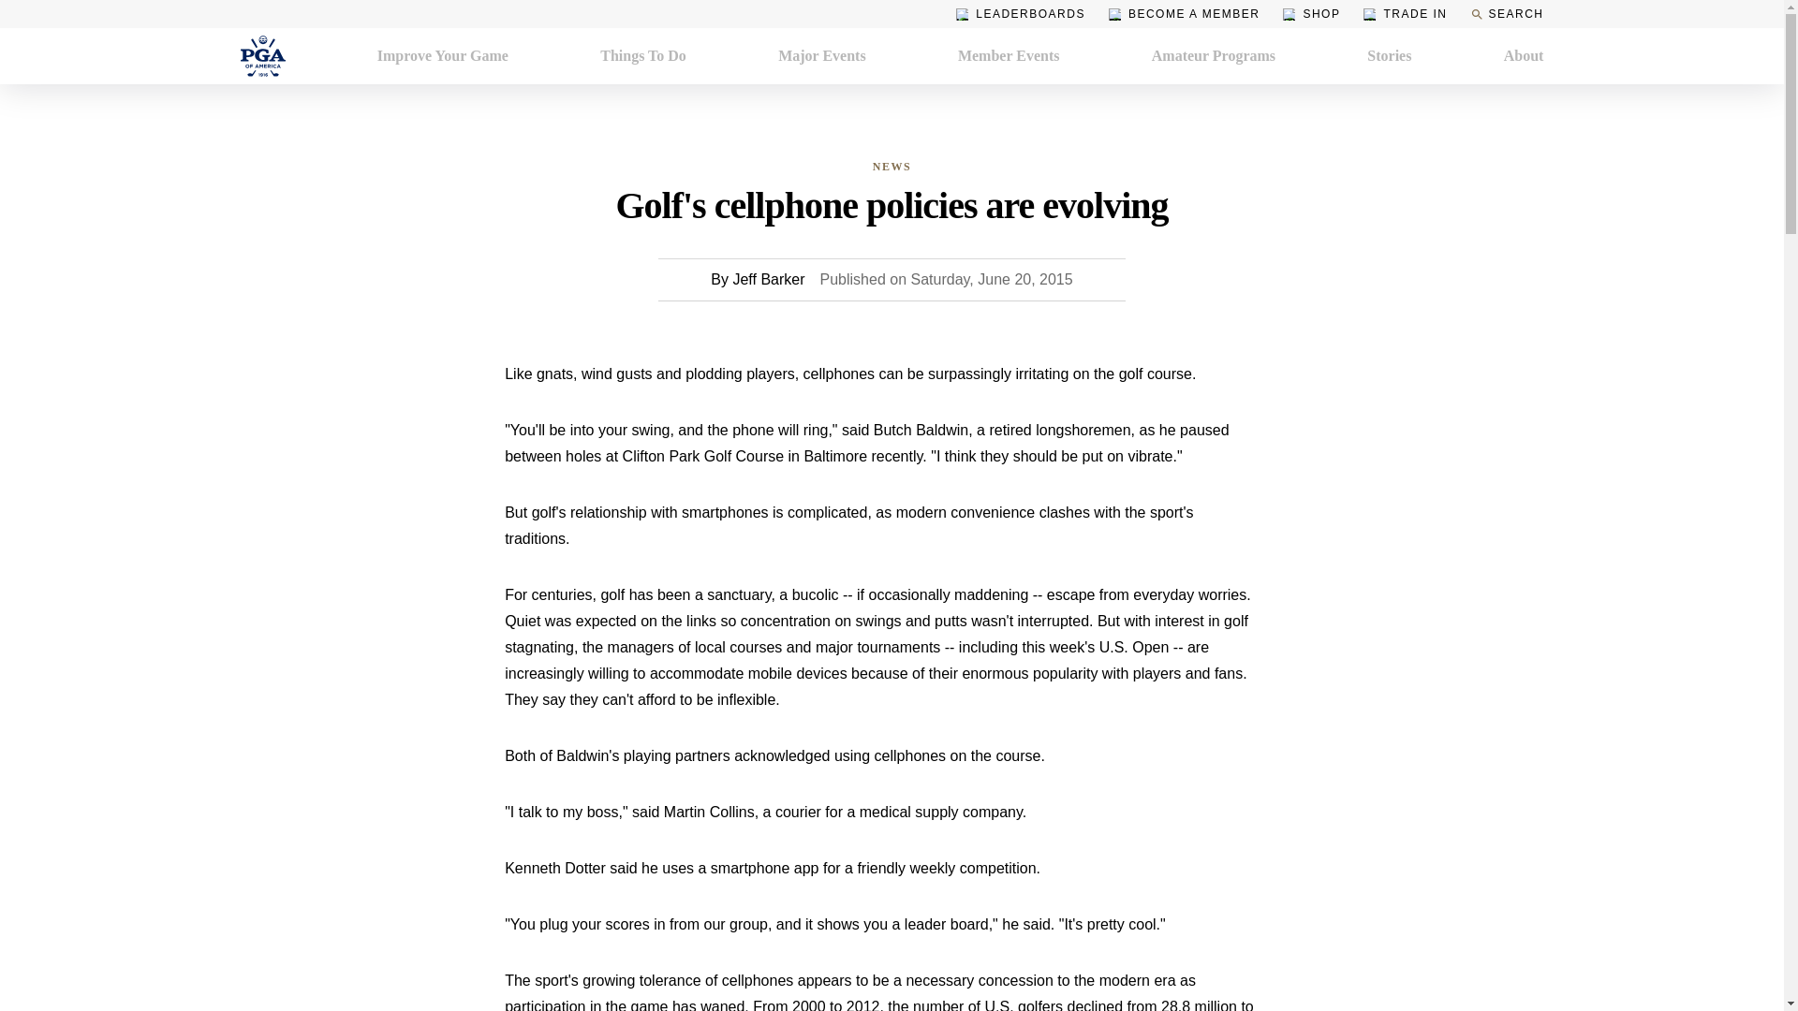 The width and height of the screenshot is (1798, 1011). What do you see at coordinates (1389, 56) in the screenshot?
I see `Stories` at bounding box center [1389, 56].